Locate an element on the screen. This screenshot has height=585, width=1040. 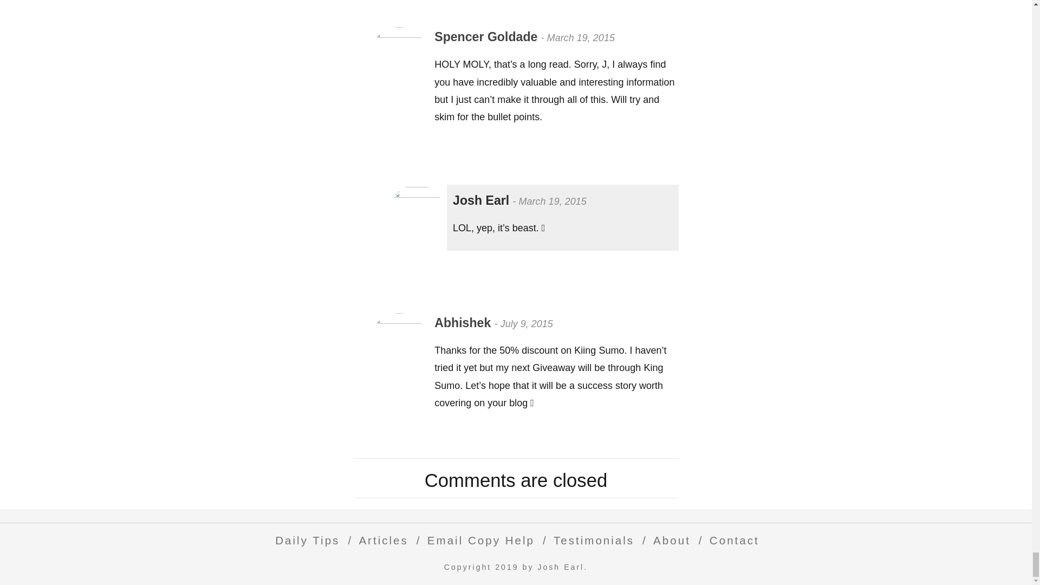
Abhishek is located at coordinates (465, 323).